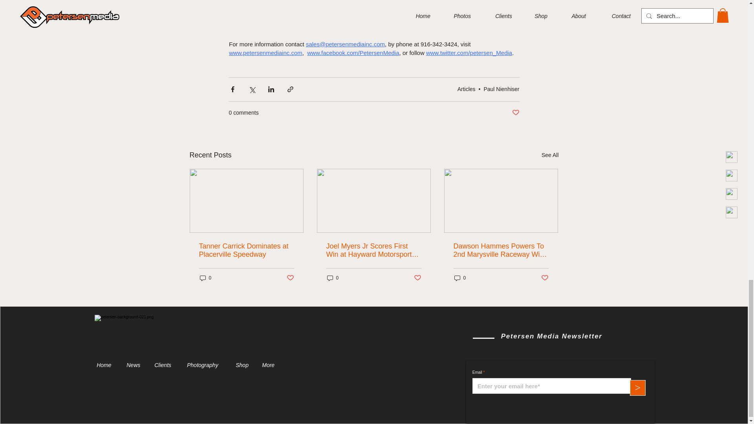  What do you see at coordinates (290, 278) in the screenshot?
I see `Post not marked as liked` at bounding box center [290, 278].